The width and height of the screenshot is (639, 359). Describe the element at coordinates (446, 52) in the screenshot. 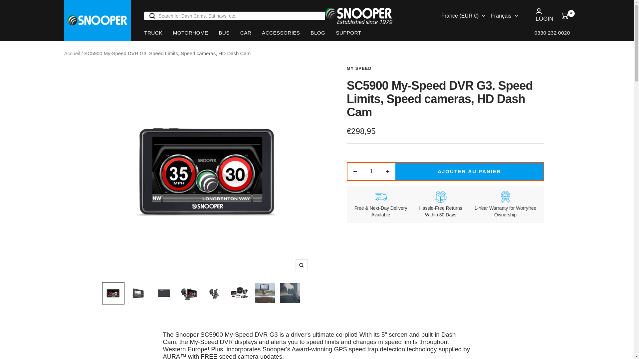

I see `AT` at that location.